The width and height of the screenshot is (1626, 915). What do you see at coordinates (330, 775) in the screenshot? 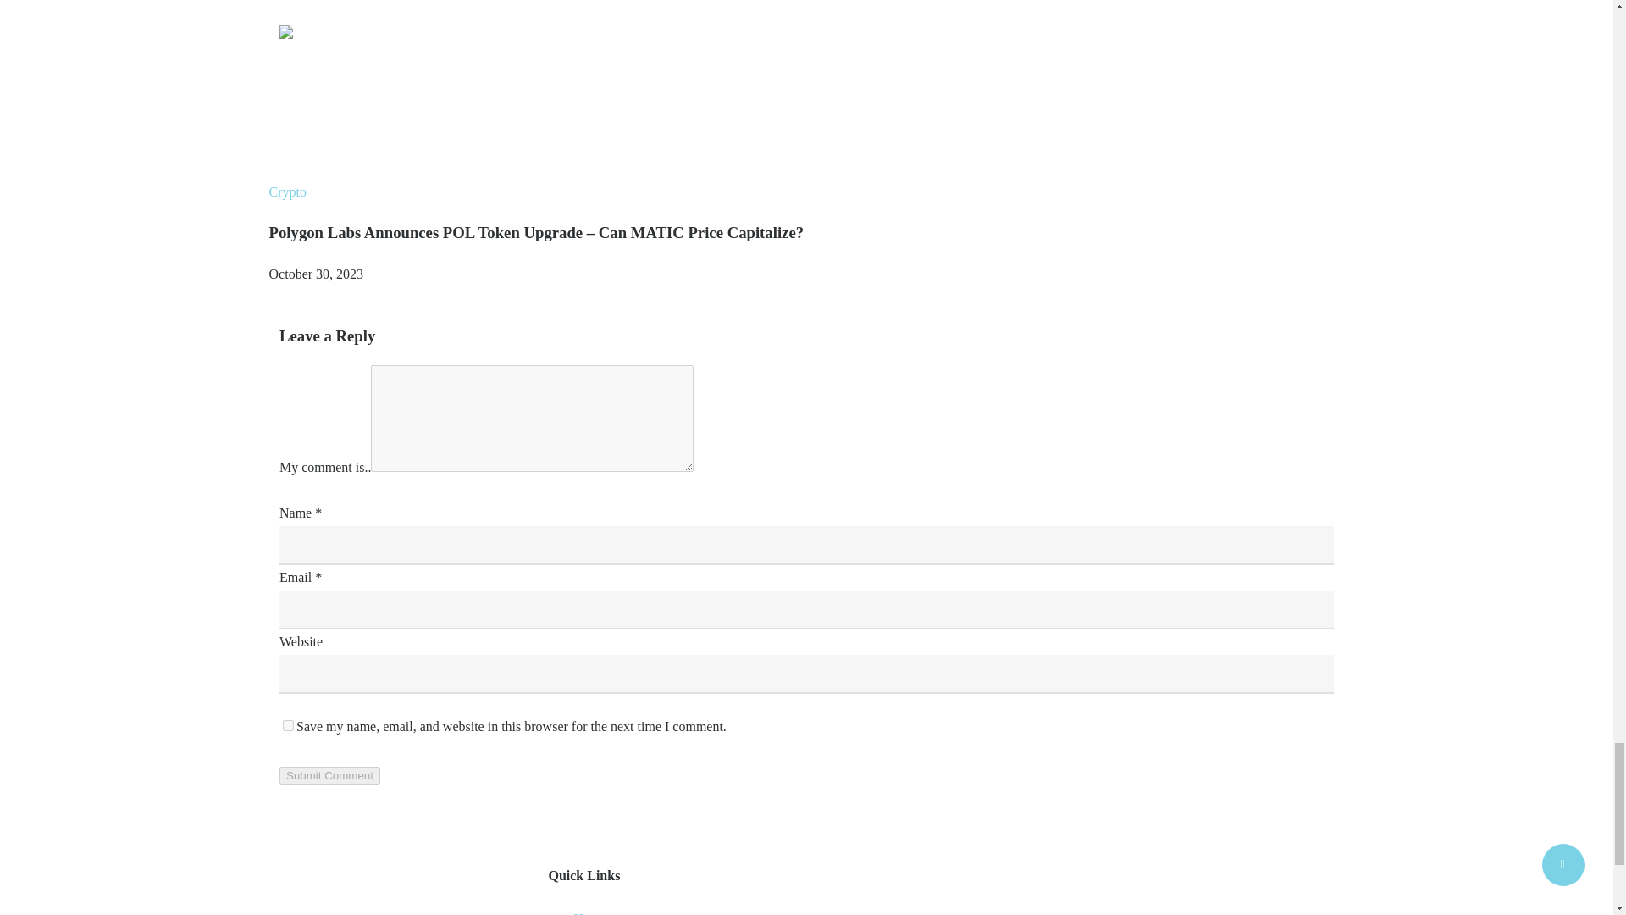
I see `Submit Comment` at bounding box center [330, 775].